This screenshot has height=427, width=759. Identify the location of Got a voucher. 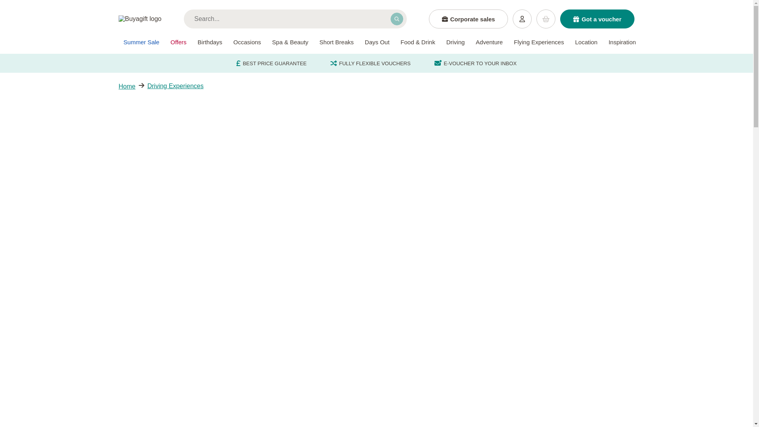
(597, 19).